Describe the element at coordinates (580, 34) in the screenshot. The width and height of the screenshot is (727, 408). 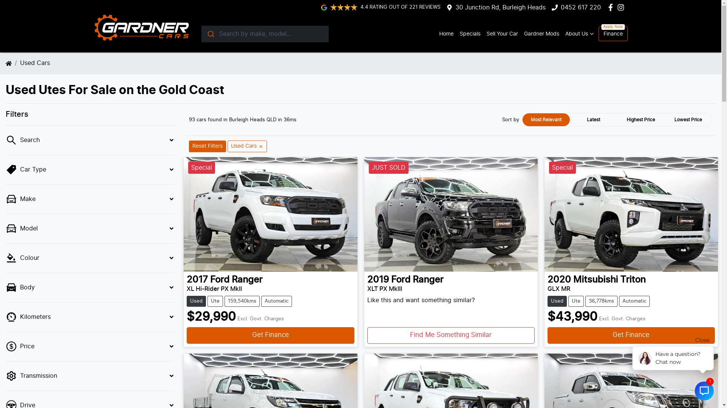
I see `About Us` at that location.